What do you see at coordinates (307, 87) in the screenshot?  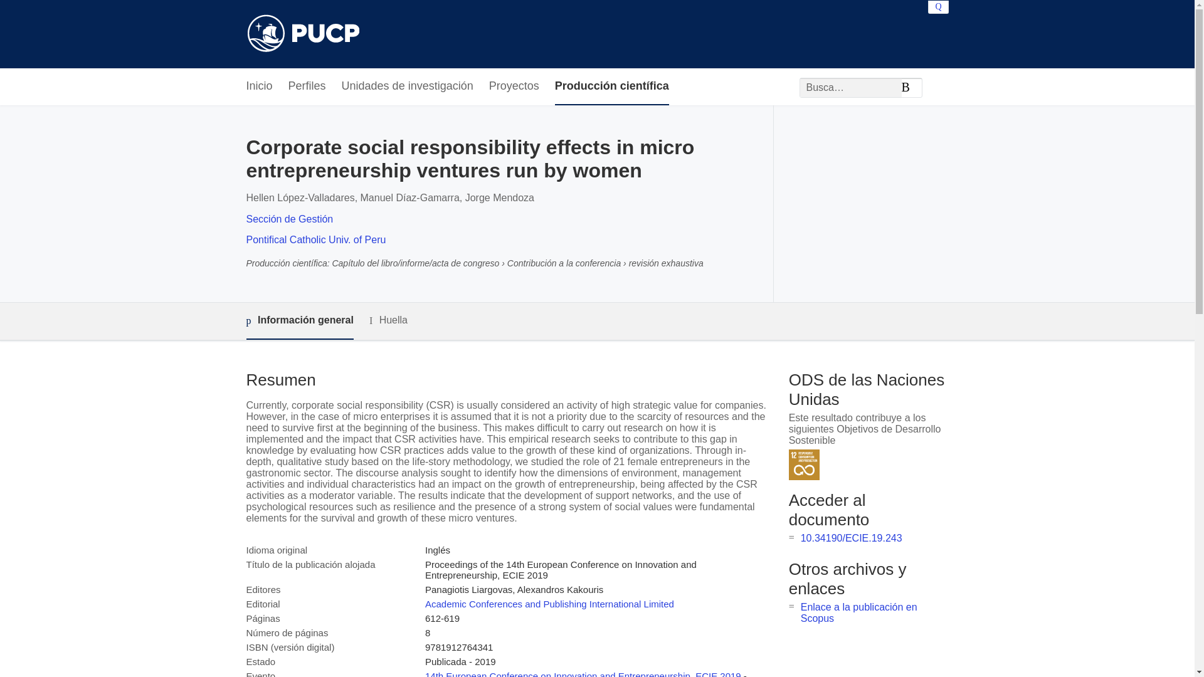 I see `Perfiles` at bounding box center [307, 87].